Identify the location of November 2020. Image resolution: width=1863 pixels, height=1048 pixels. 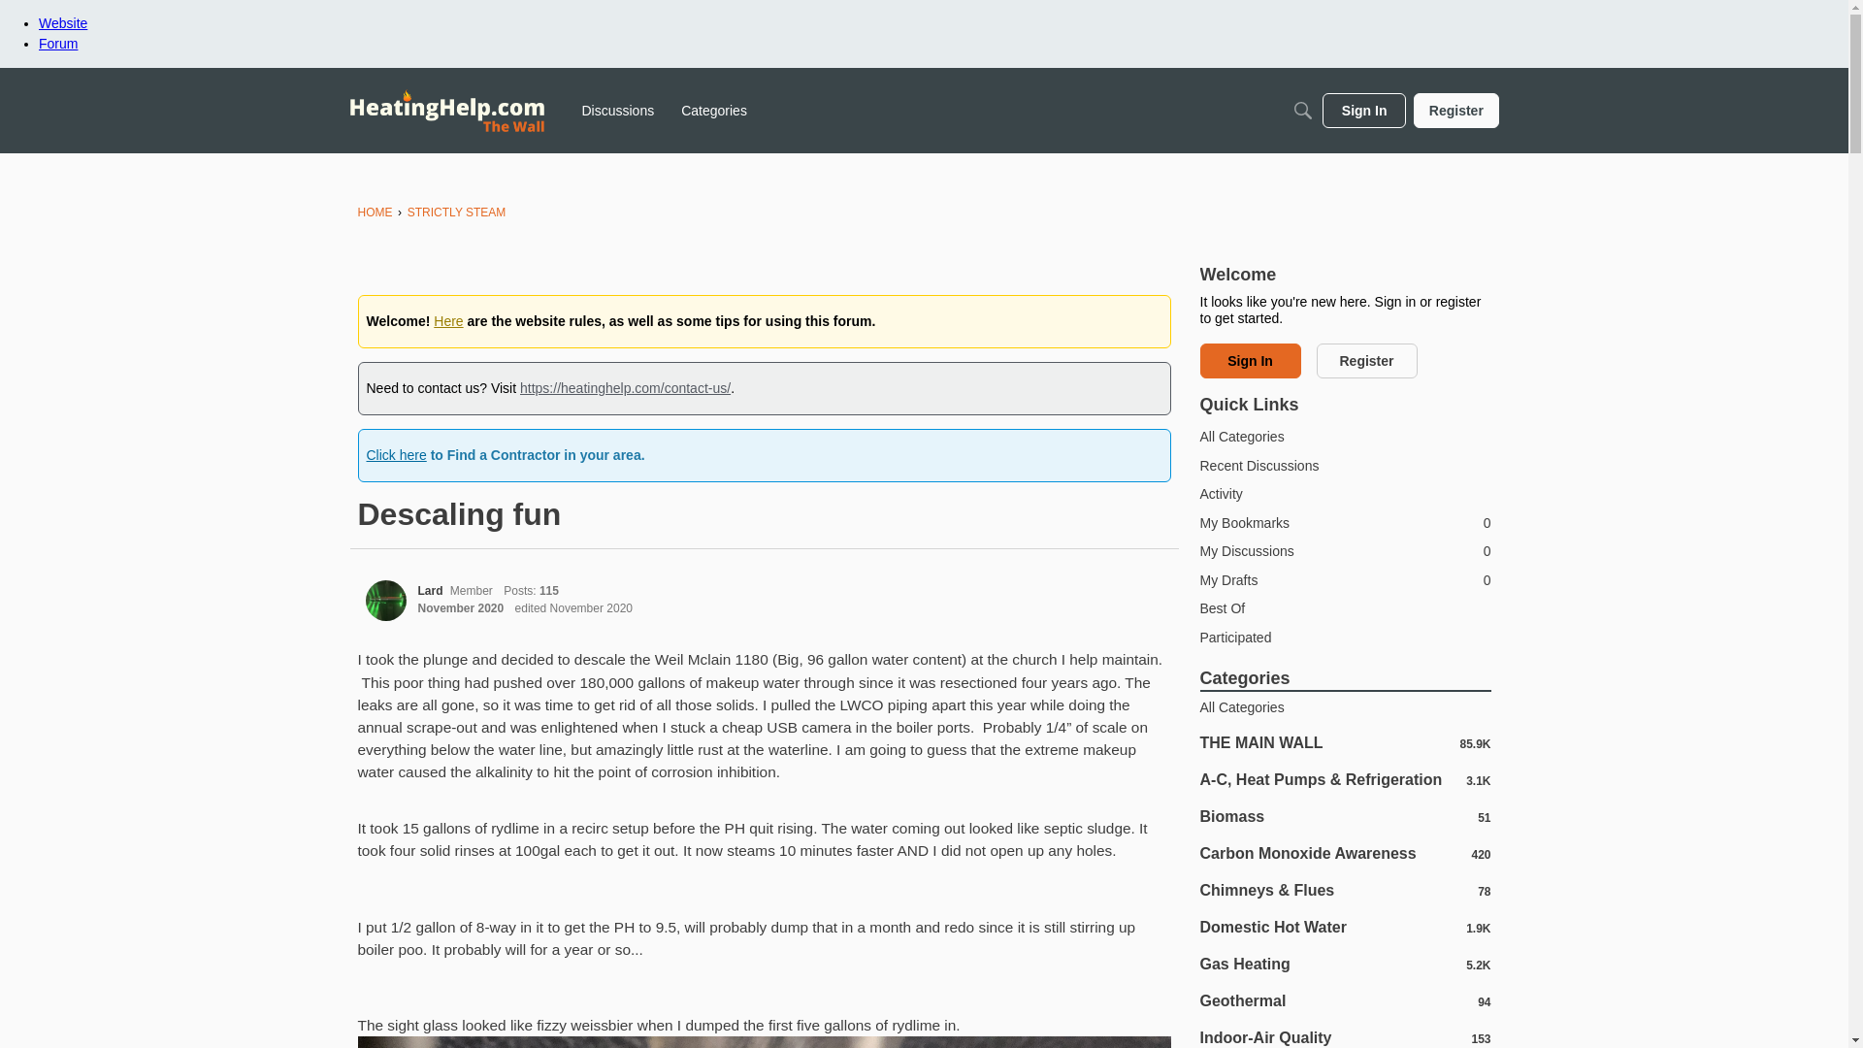
(460, 607).